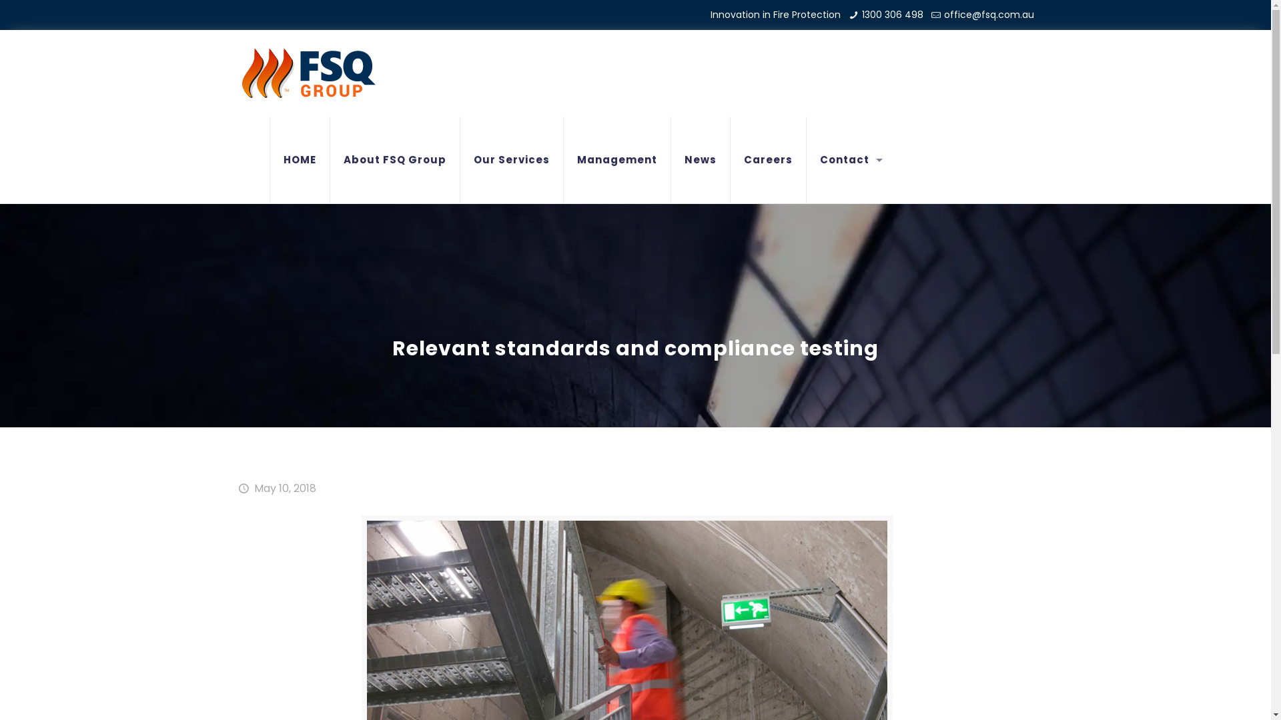 This screenshot has height=720, width=1281. I want to click on FSQ Group, so click(308, 73).